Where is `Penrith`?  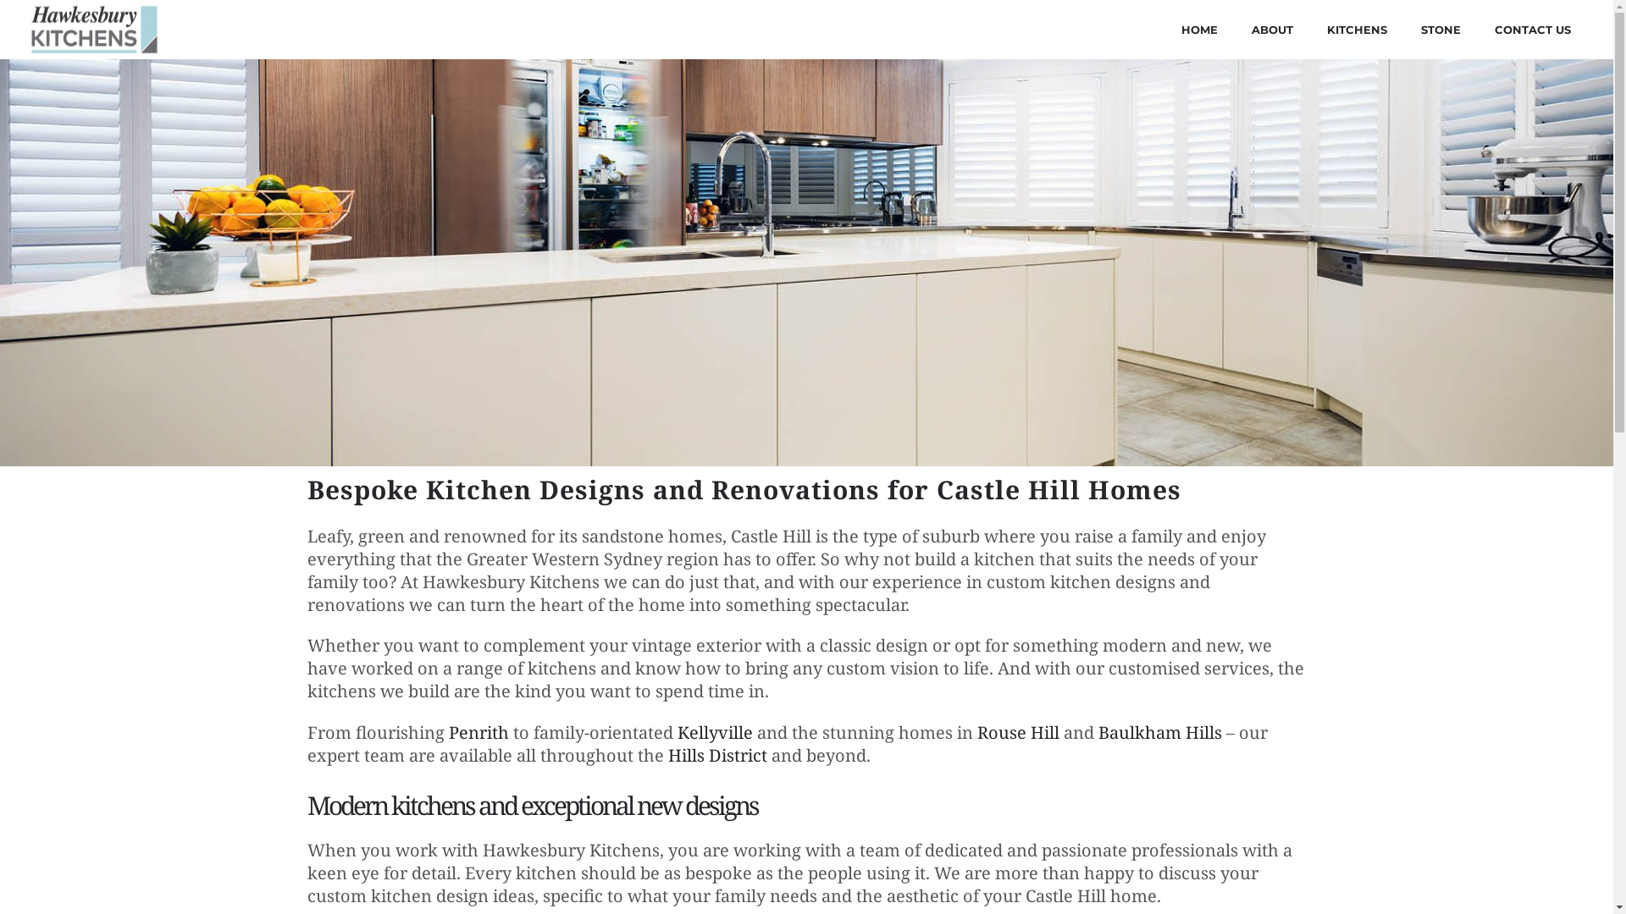 Penrith is located at coordinates (479, 733).